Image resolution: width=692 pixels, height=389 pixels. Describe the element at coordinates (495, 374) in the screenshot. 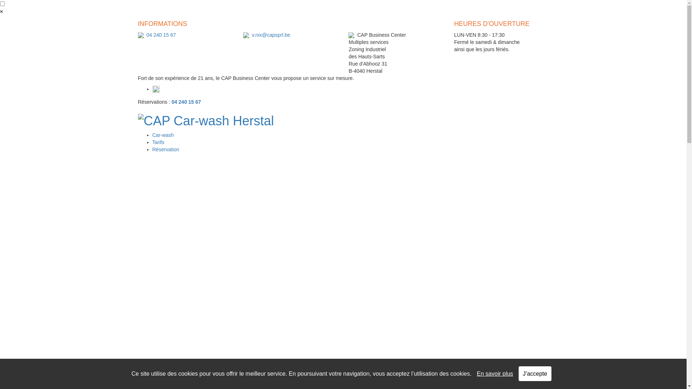

I see `En savoir plus` at that location.